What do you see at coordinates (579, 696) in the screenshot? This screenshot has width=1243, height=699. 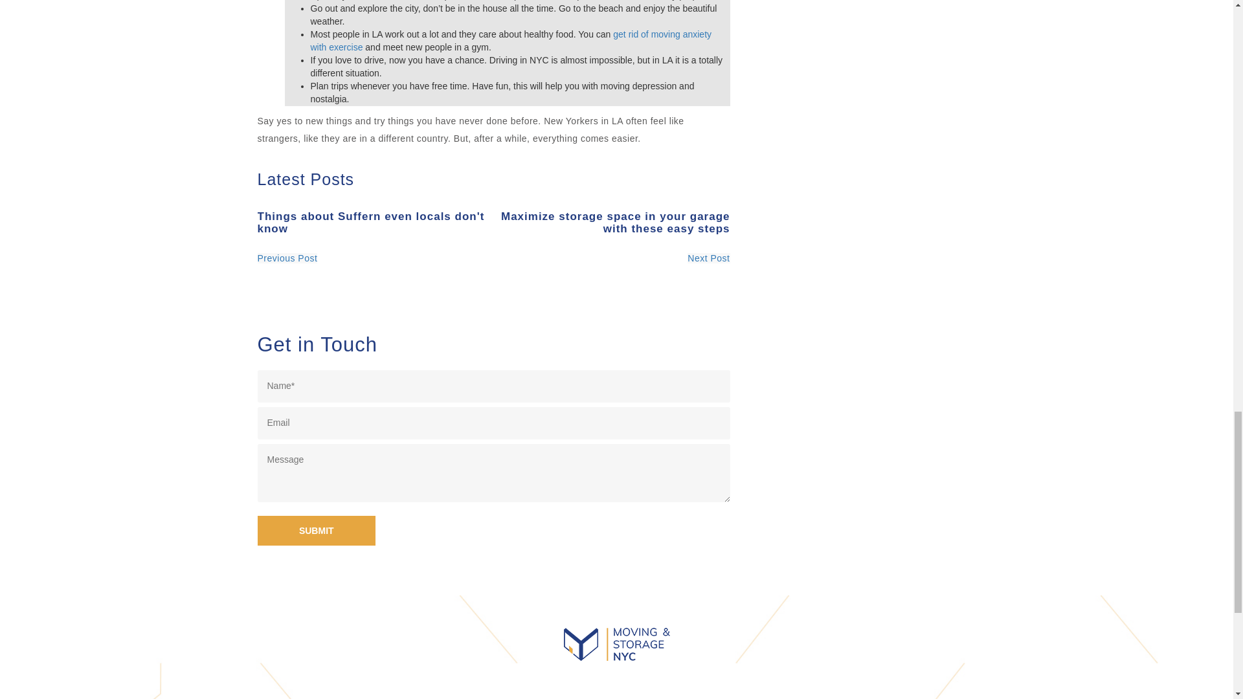 I see `SERVICES` at bounding box center [579, 696].